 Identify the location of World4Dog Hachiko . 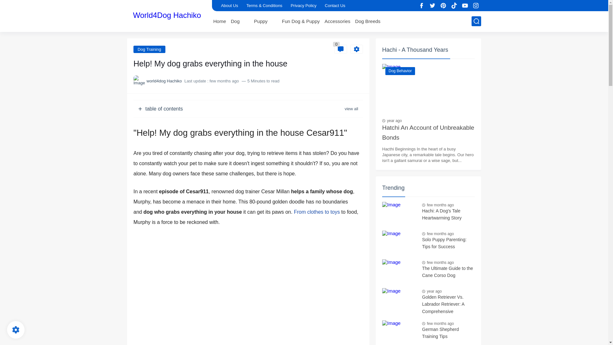
(167, 15).